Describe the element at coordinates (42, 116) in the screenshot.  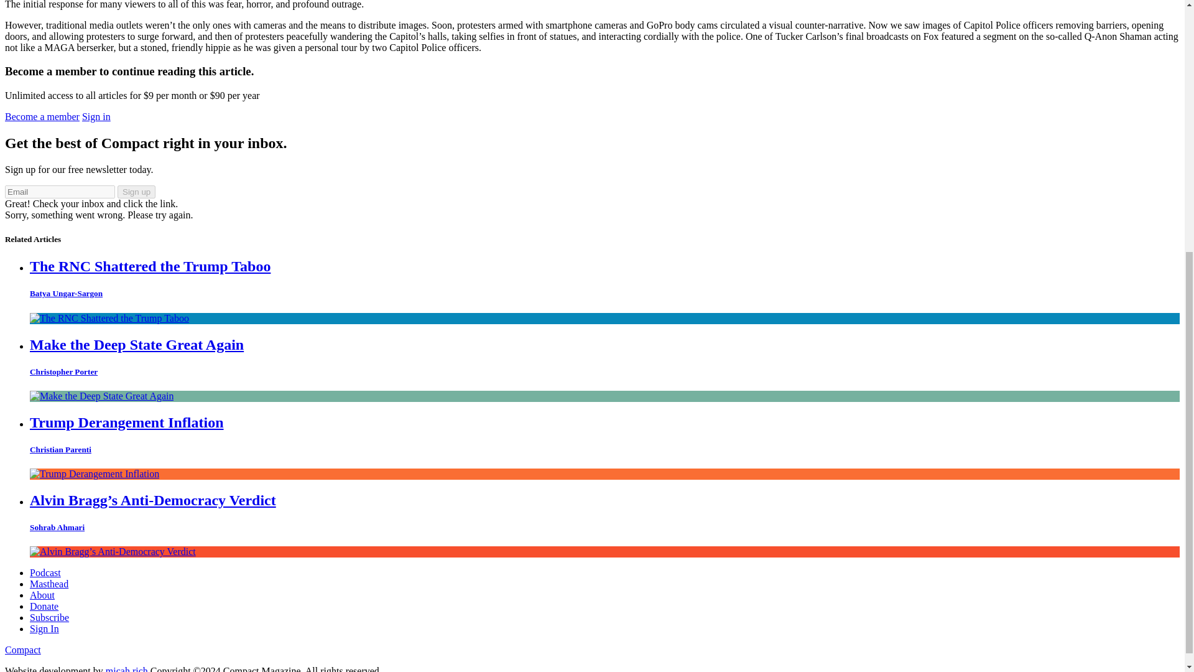
I see `Become a member` at that location.